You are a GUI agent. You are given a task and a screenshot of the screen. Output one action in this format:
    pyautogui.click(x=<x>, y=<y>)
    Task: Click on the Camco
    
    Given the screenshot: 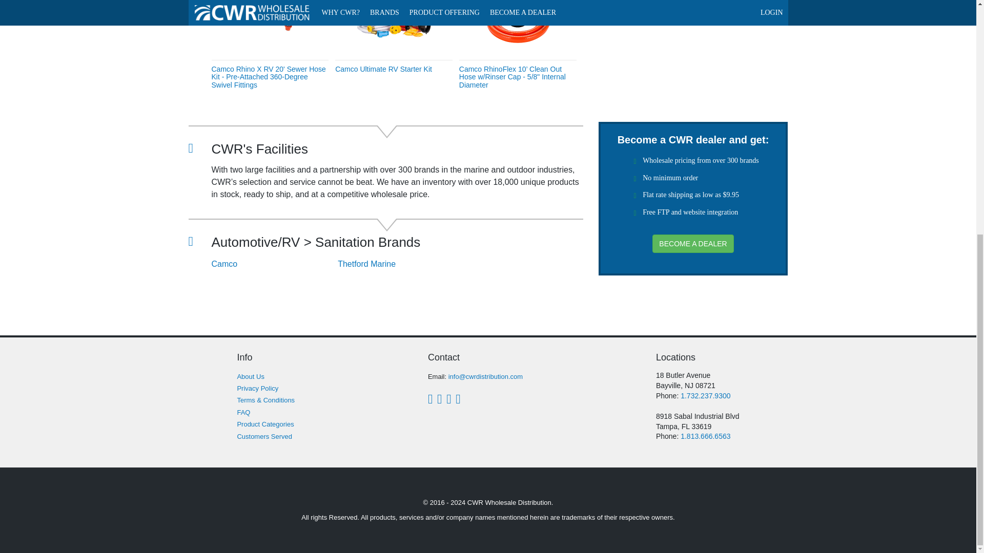 What is the action you would take?
    pyautogui.click(x=274, y=264)
    